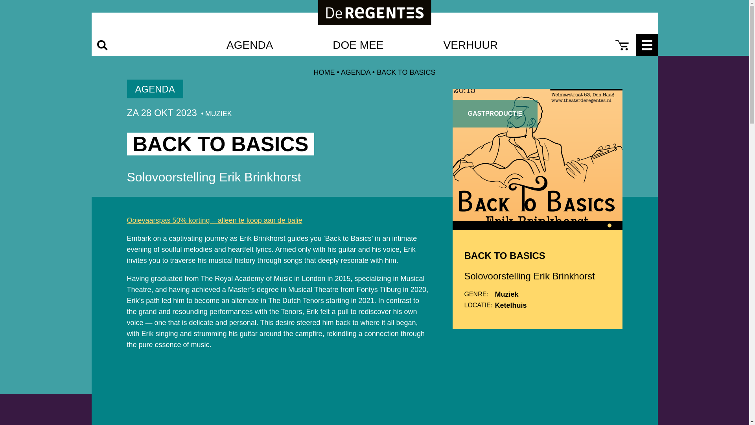  Describe the element at coordinates (621, 45) in the screenshot. I see `CART` at that location.